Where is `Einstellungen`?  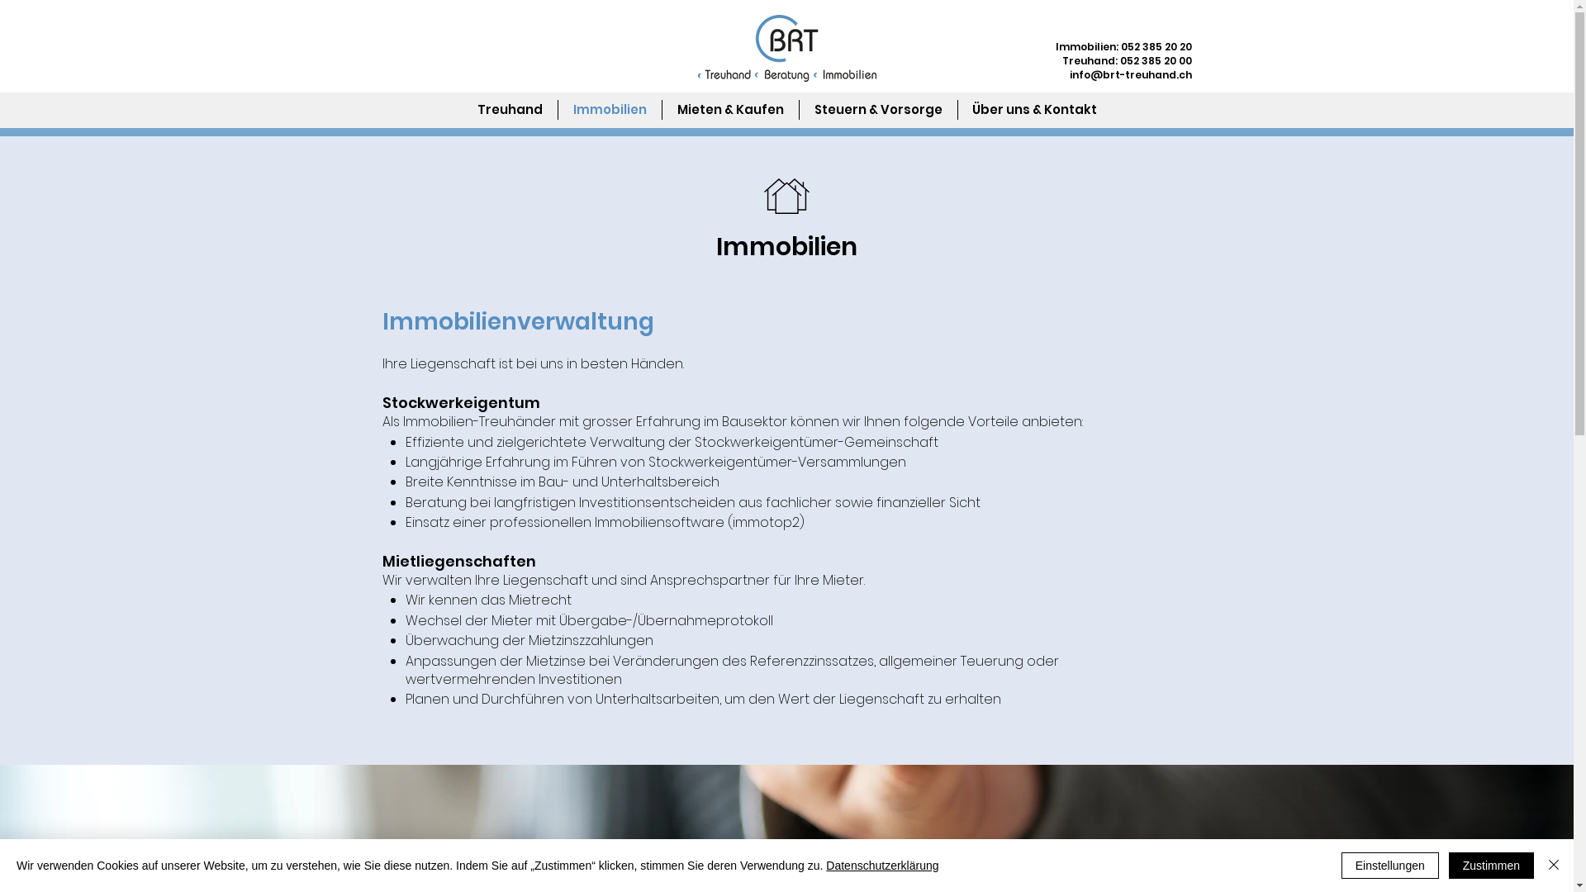 Einstellungen is located at coordinates (1390, 866).